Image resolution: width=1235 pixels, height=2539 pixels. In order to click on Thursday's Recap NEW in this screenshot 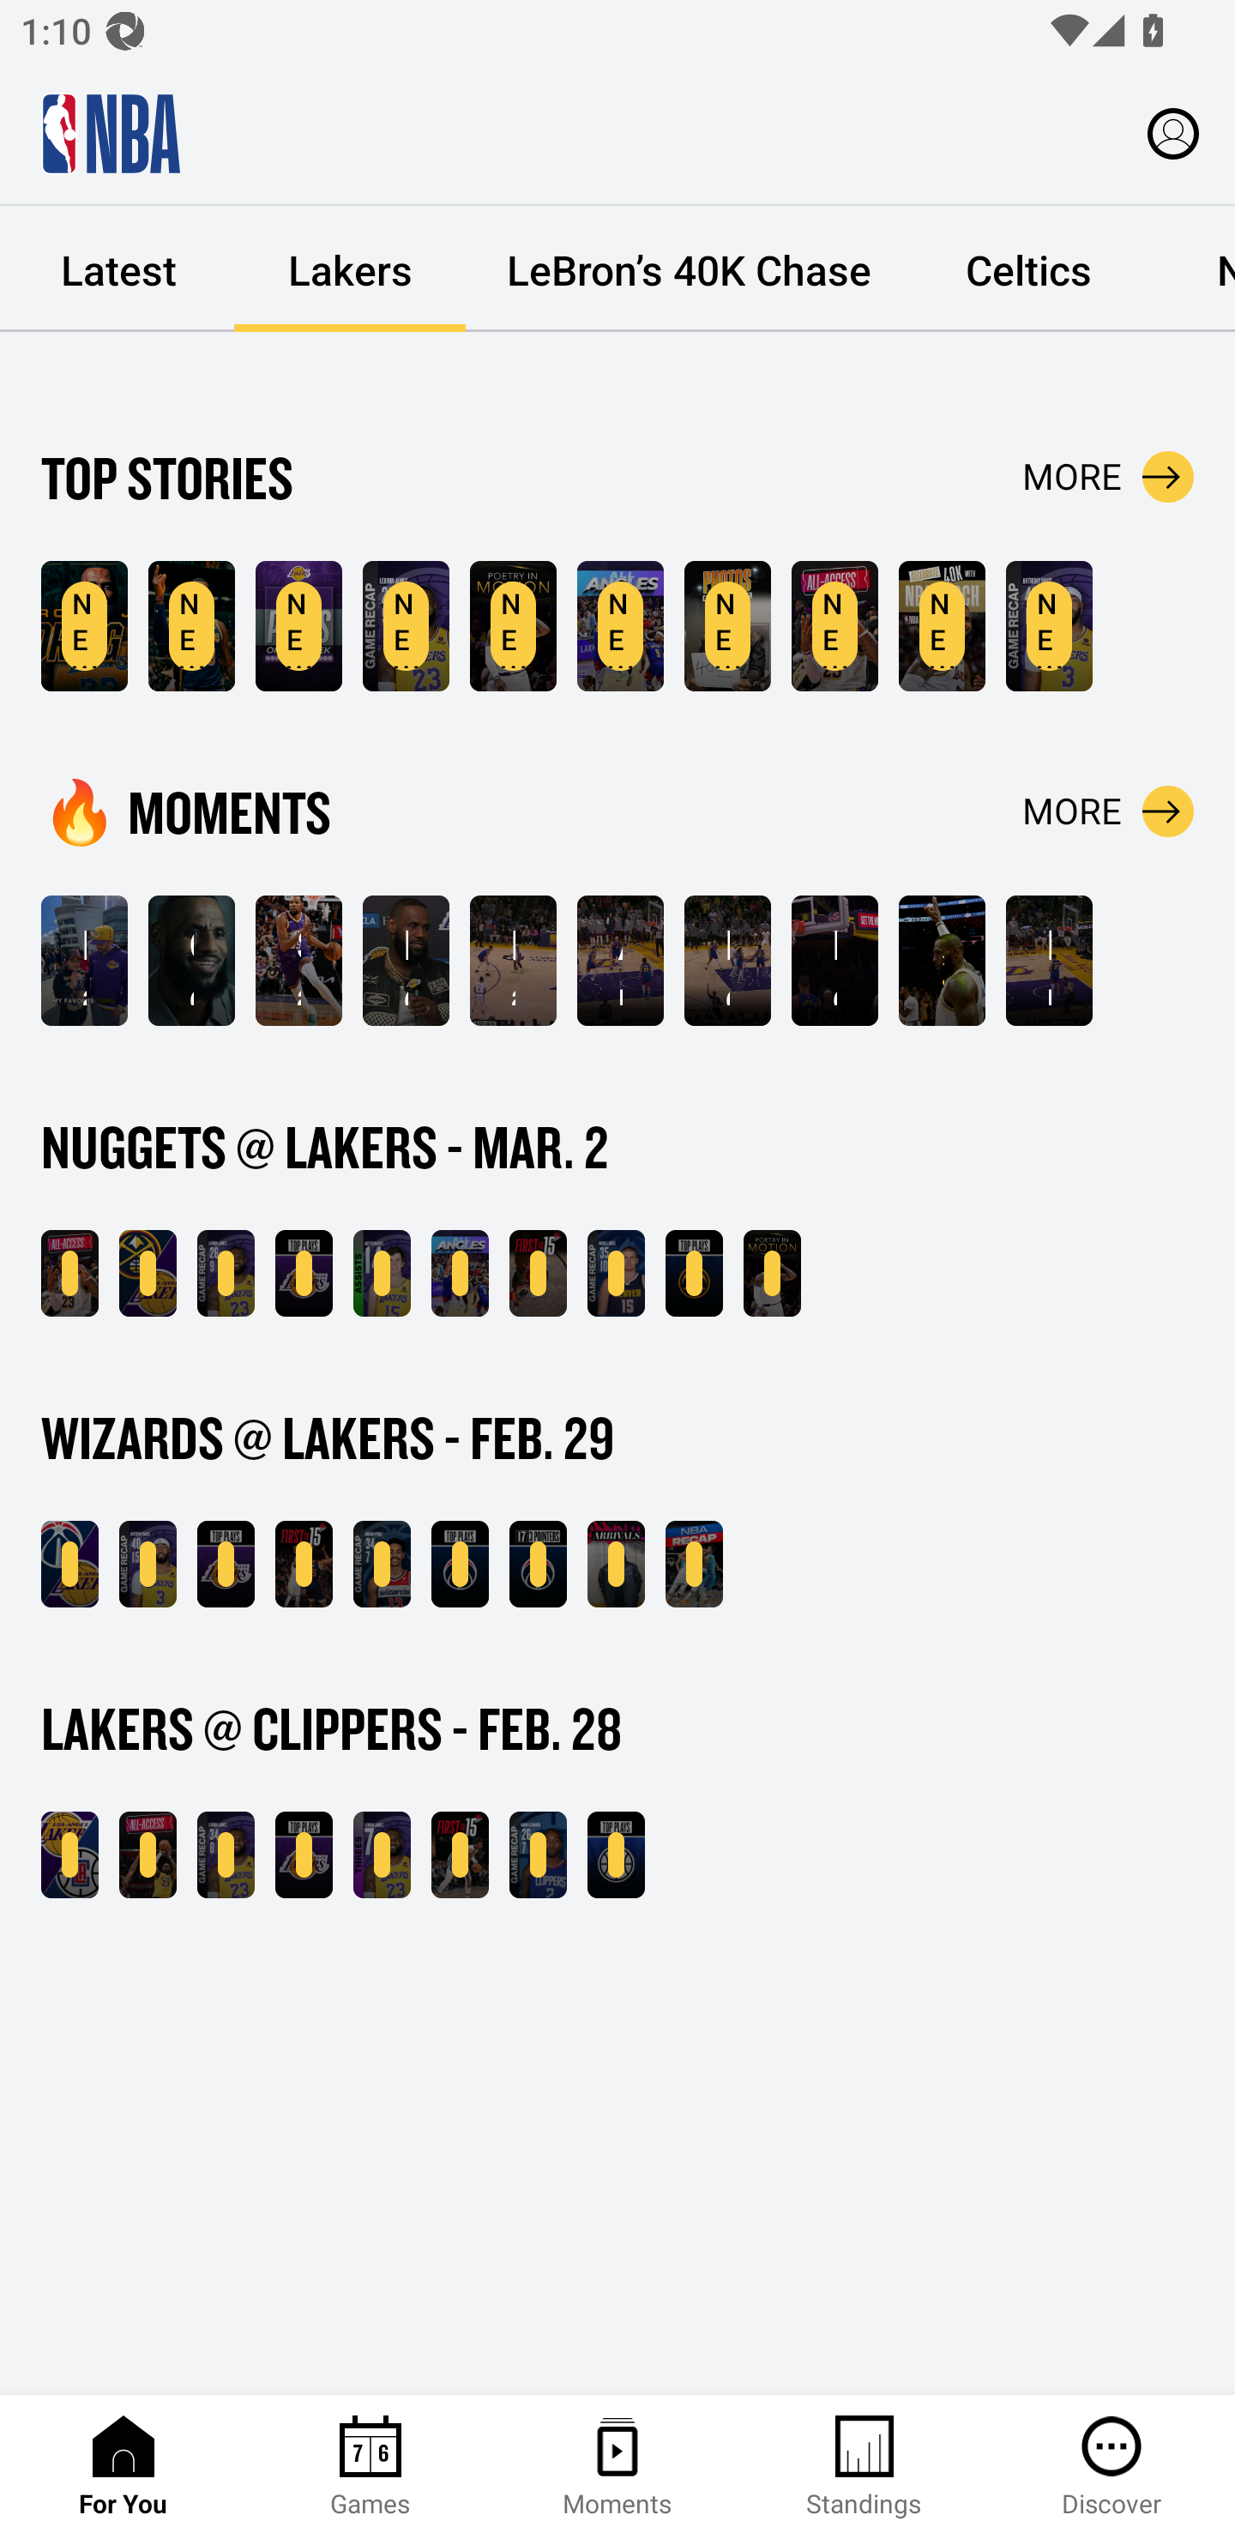, I will do `click(694, 1564)`.